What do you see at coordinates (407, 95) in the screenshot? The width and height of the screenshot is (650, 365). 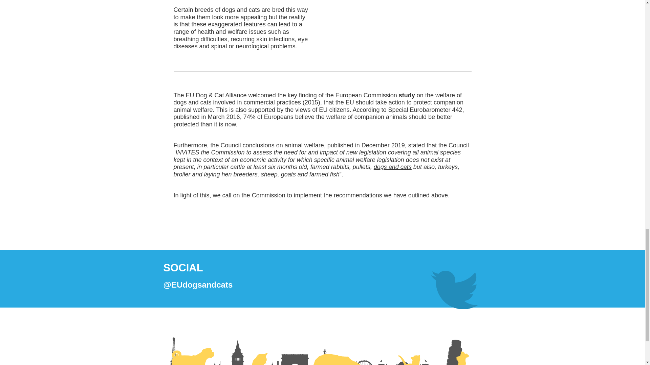 I see `study` at bounding box center [407, 95].